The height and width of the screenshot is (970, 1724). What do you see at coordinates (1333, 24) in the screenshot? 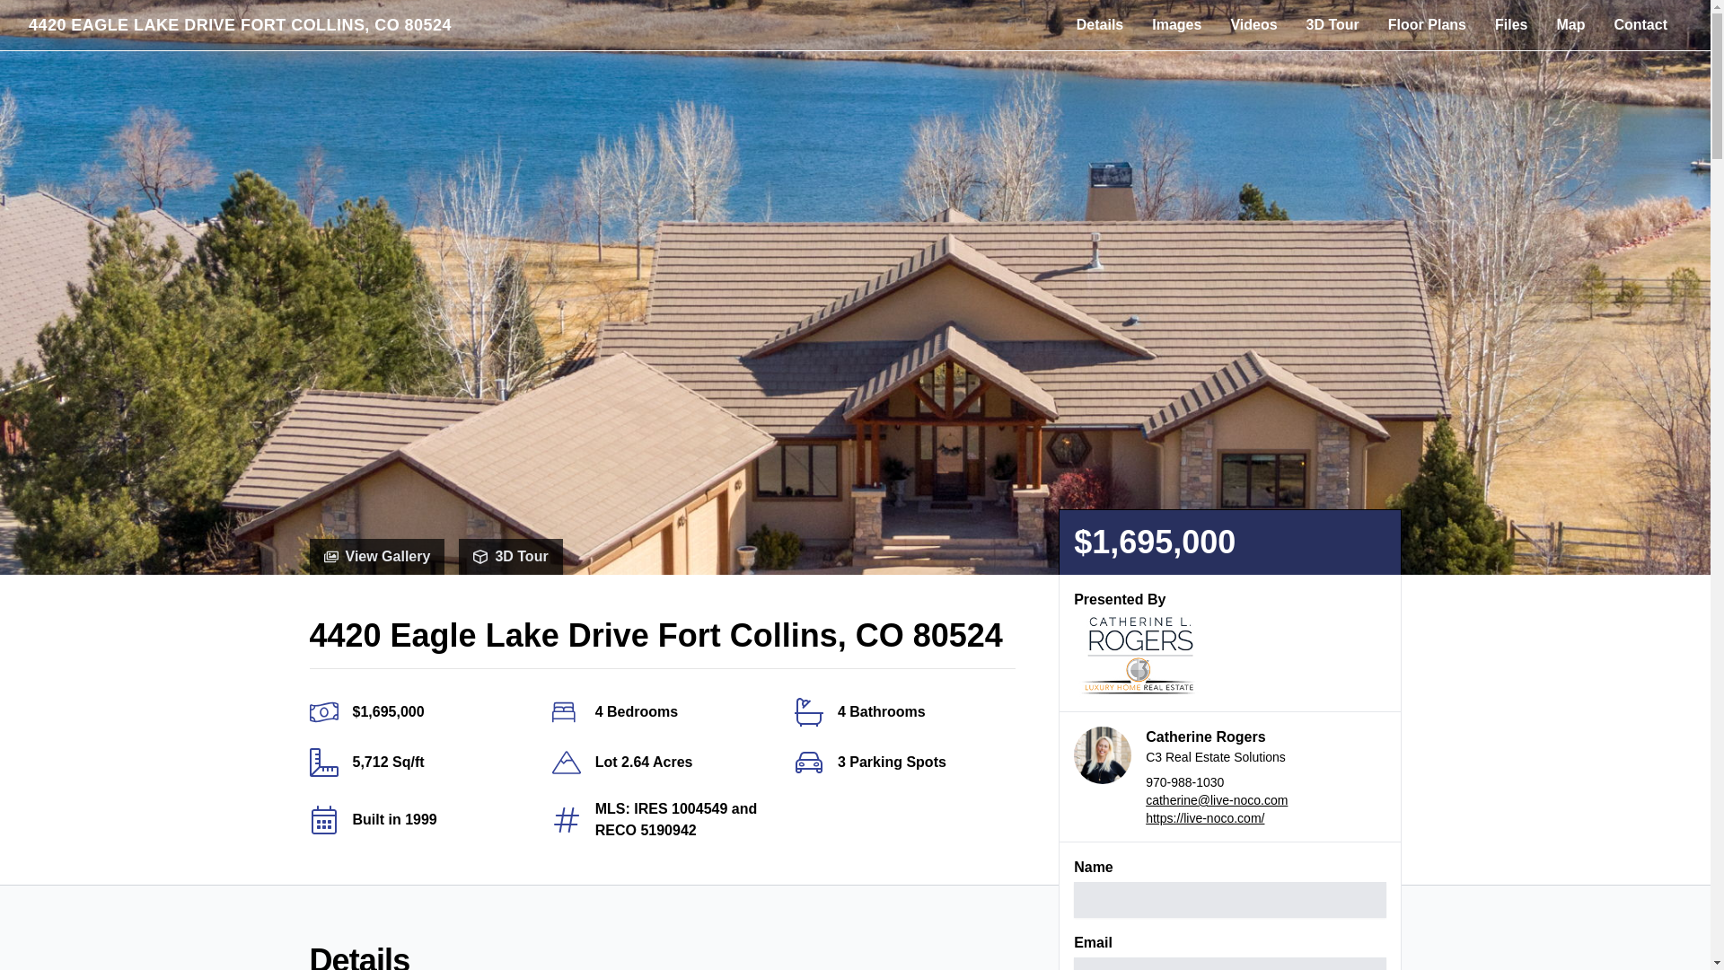
I see `3D Tour` at bounding box center [1333, 24].